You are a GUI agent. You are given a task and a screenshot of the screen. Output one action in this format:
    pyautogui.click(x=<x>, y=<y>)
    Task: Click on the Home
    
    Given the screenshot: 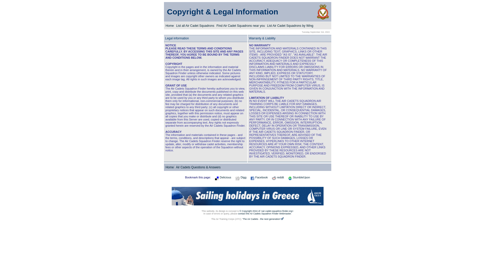 What is the action you would take?
    pyautogui.click(x=169, y=167)
    